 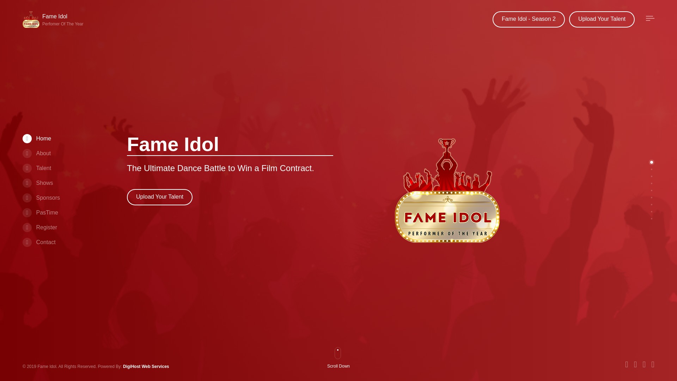 What do you see at coordinates (529, 19) in the screenshot?
I see `Shows` at bounding box center [529, 19].